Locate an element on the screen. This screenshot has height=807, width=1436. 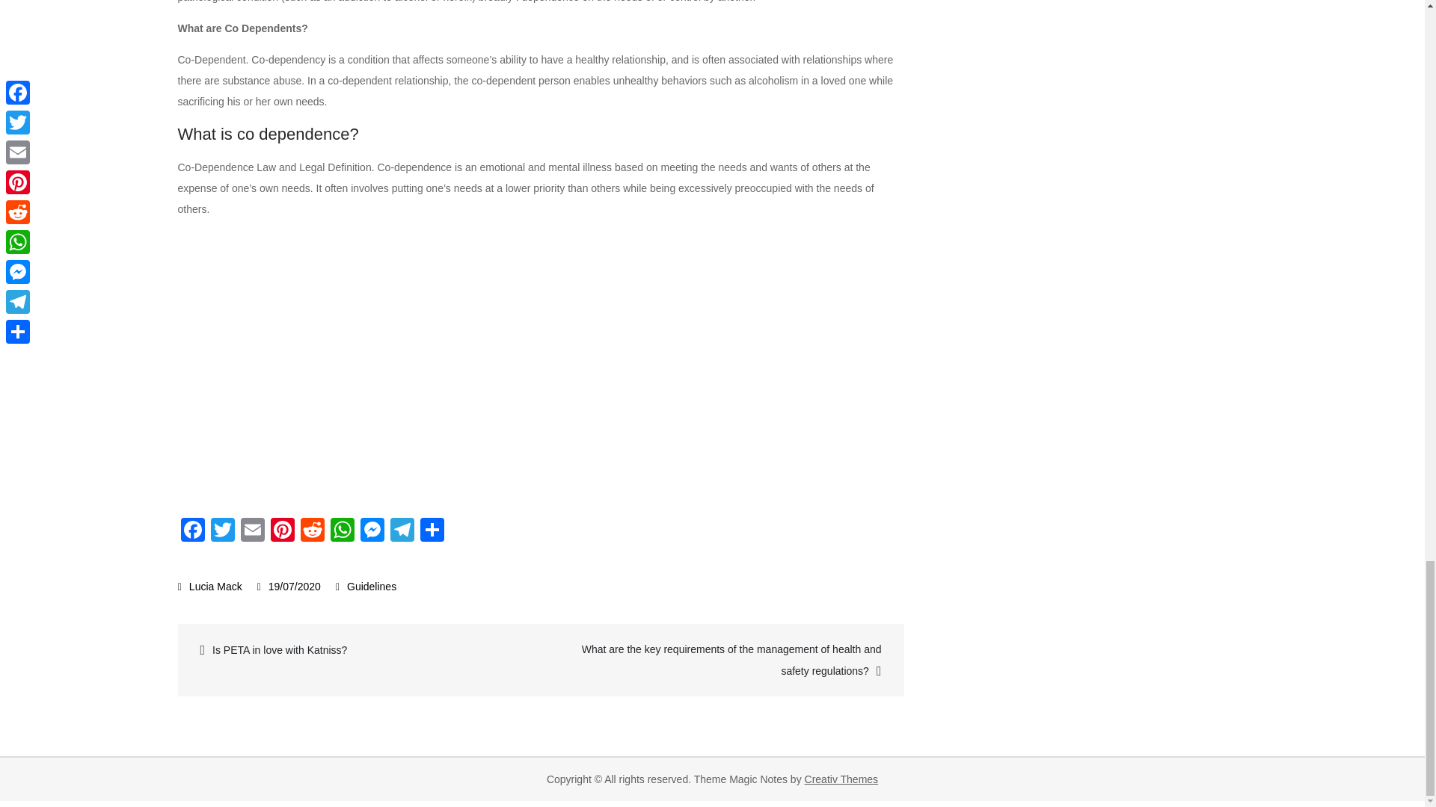
Telegram is located at coordinates (402, 532).